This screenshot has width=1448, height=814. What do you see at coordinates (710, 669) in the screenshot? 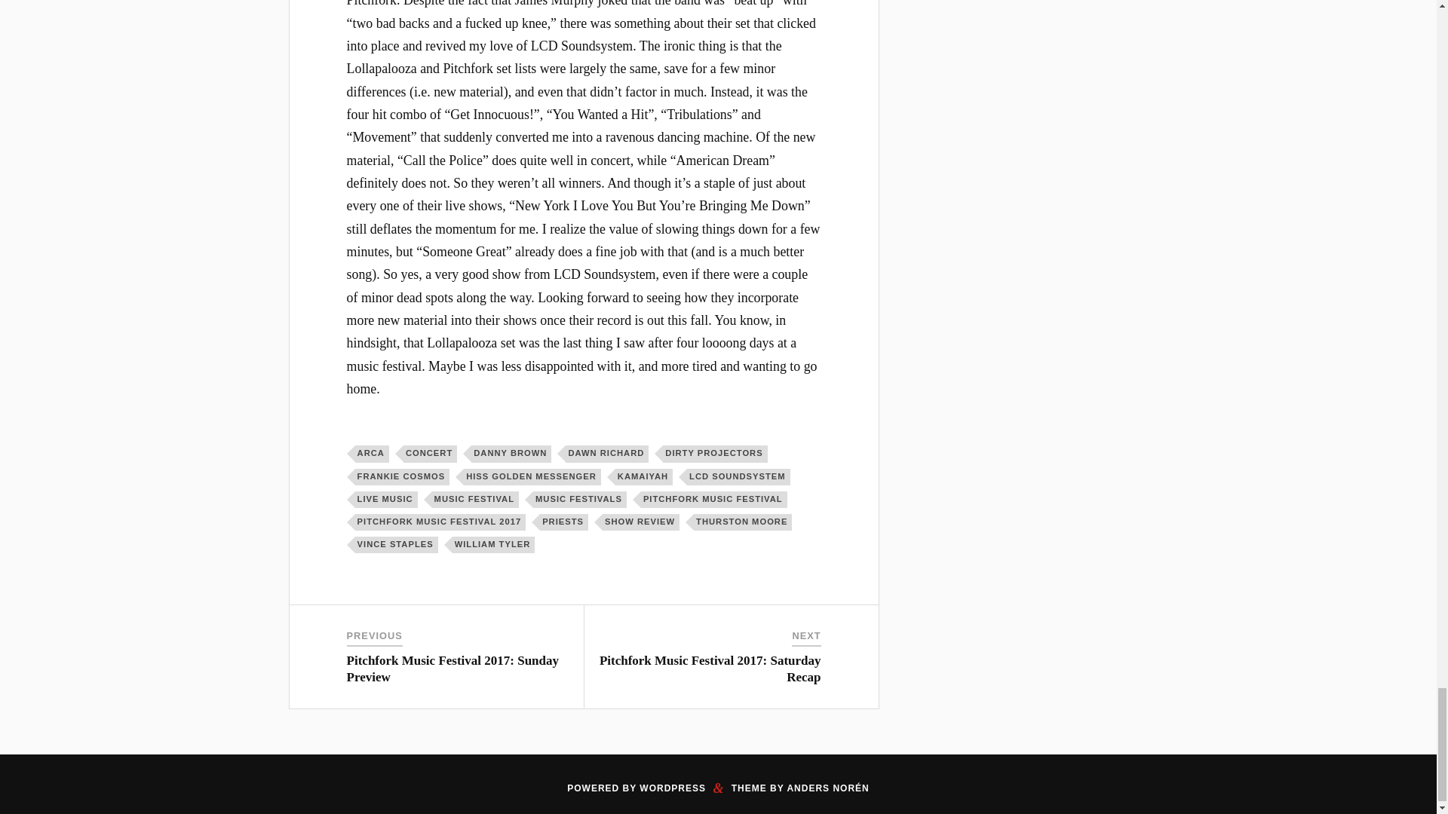
I see `Pitchfork Music Festival 2017: Saturday Recap` at bounding box center [710, 669].